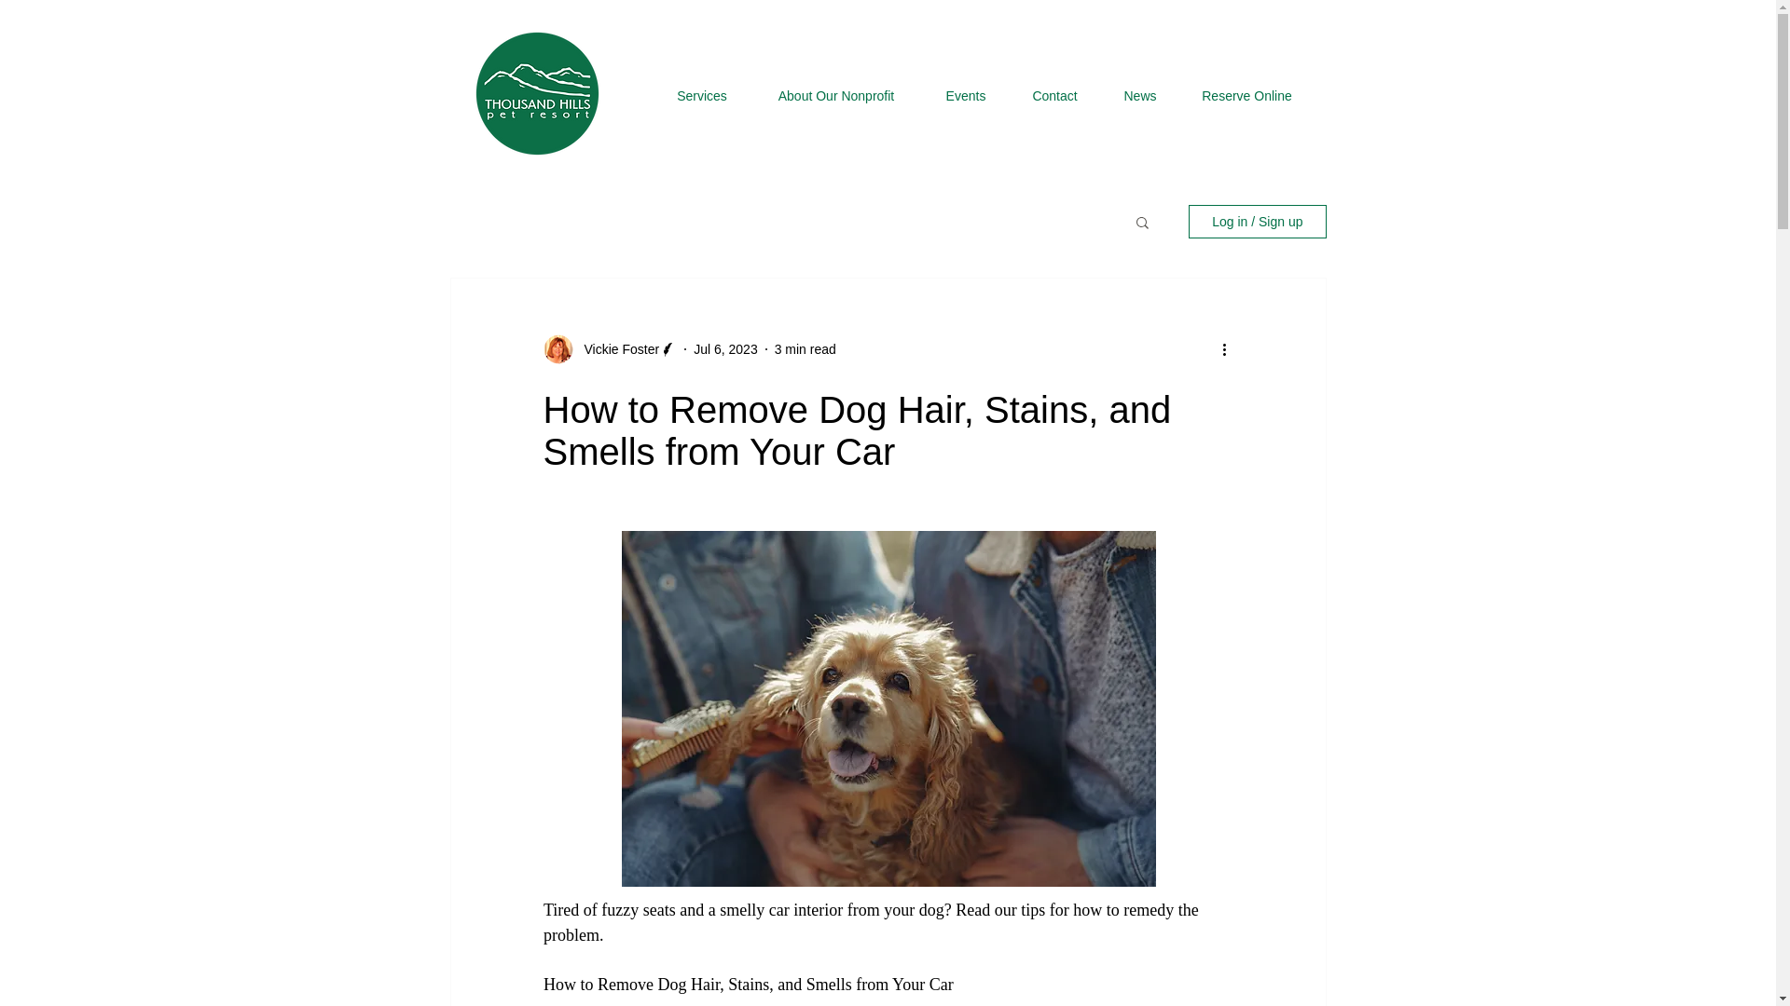 The width and height of the screenshot is (1790, 1006). What do you see at coordinates (725, 348) in the screenshot?
I see `Jul 6, 2023` at bounding box center [725, 348].